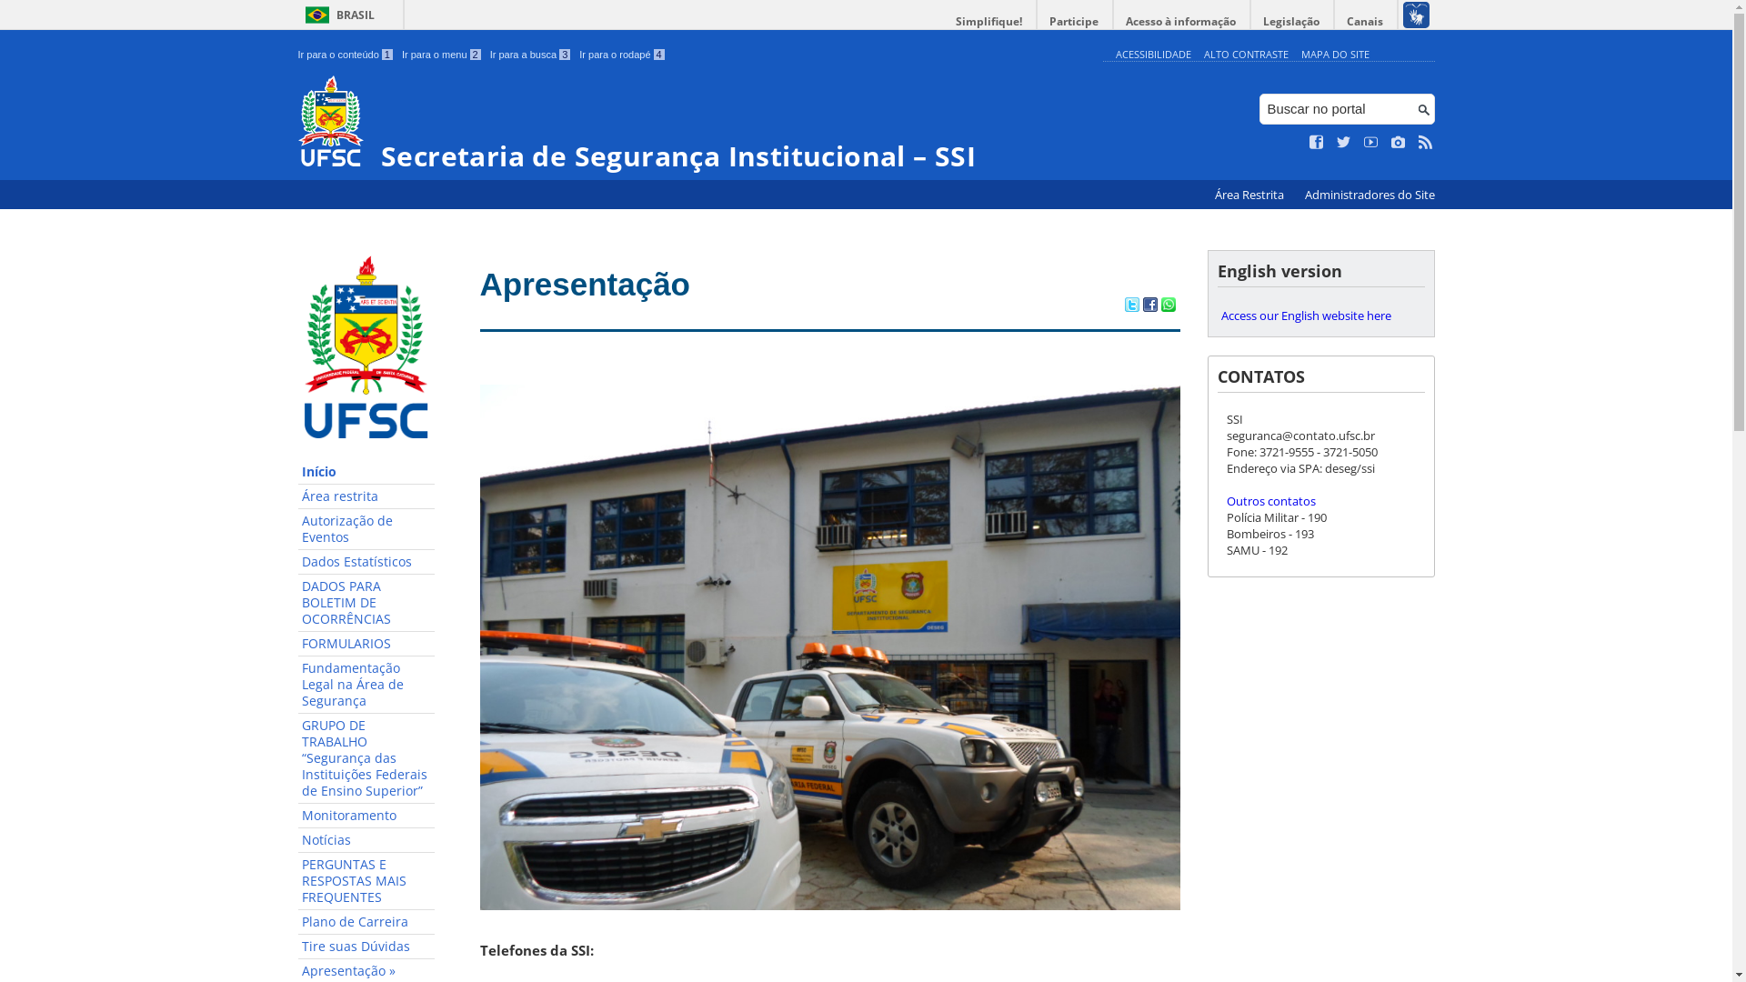  I want to click on Ir para o menu 2, so click(442, 55).